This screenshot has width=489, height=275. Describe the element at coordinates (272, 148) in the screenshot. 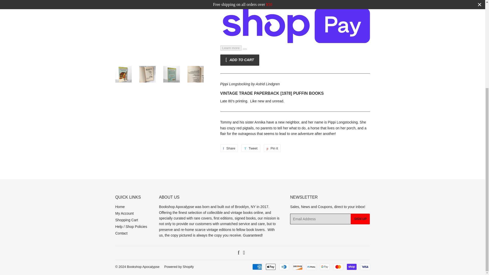

I see `Pin on Pinterest` at that location.